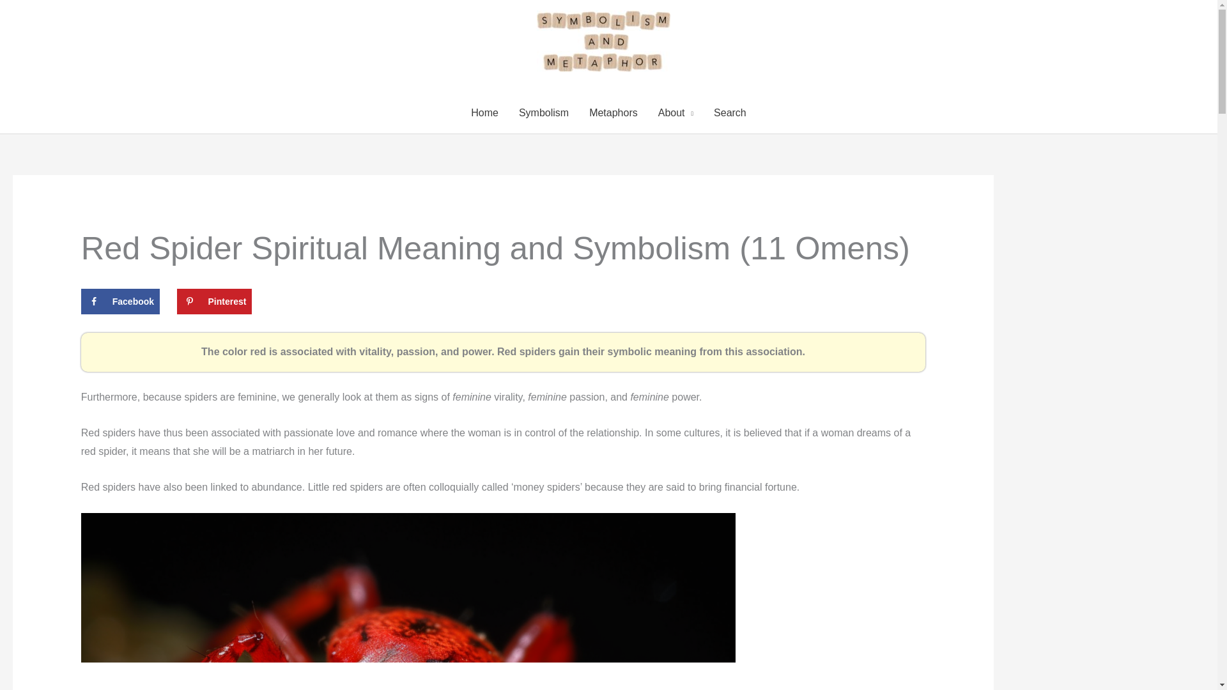 The image size is (1227, 690). I want to click on Save to Pinterest, so click(213, 302).